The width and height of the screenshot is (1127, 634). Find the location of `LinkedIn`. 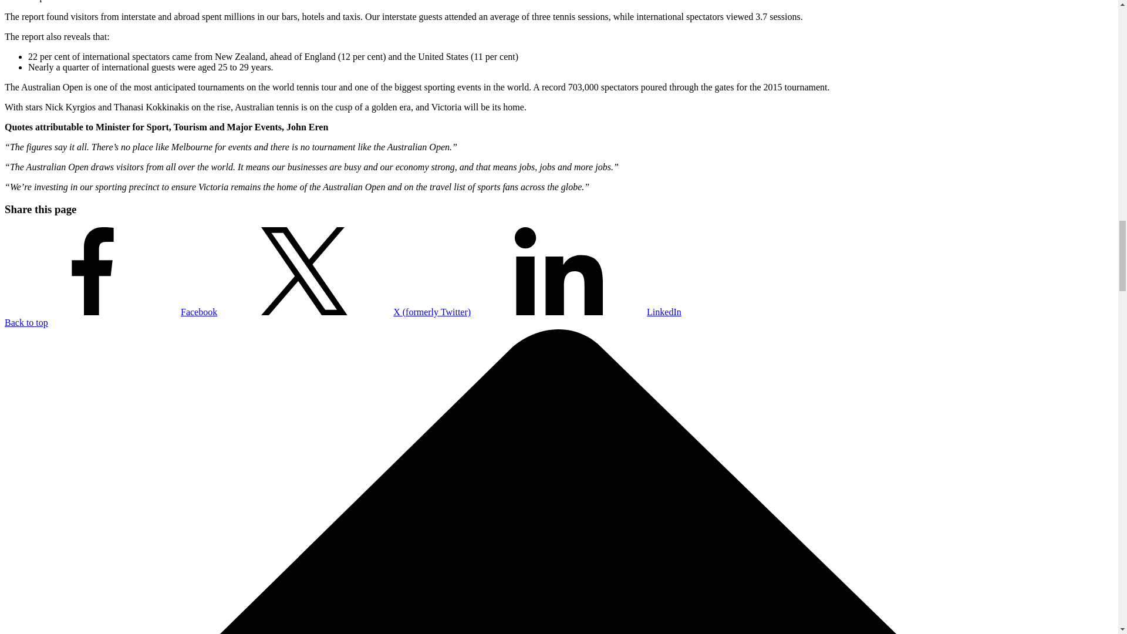

LinkedIn is located at coordinates (576, 312).